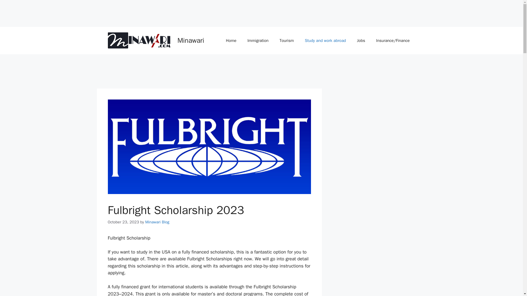 This screenshot has width=527, height=296. I want to click on Jobs, so click(361, 41).